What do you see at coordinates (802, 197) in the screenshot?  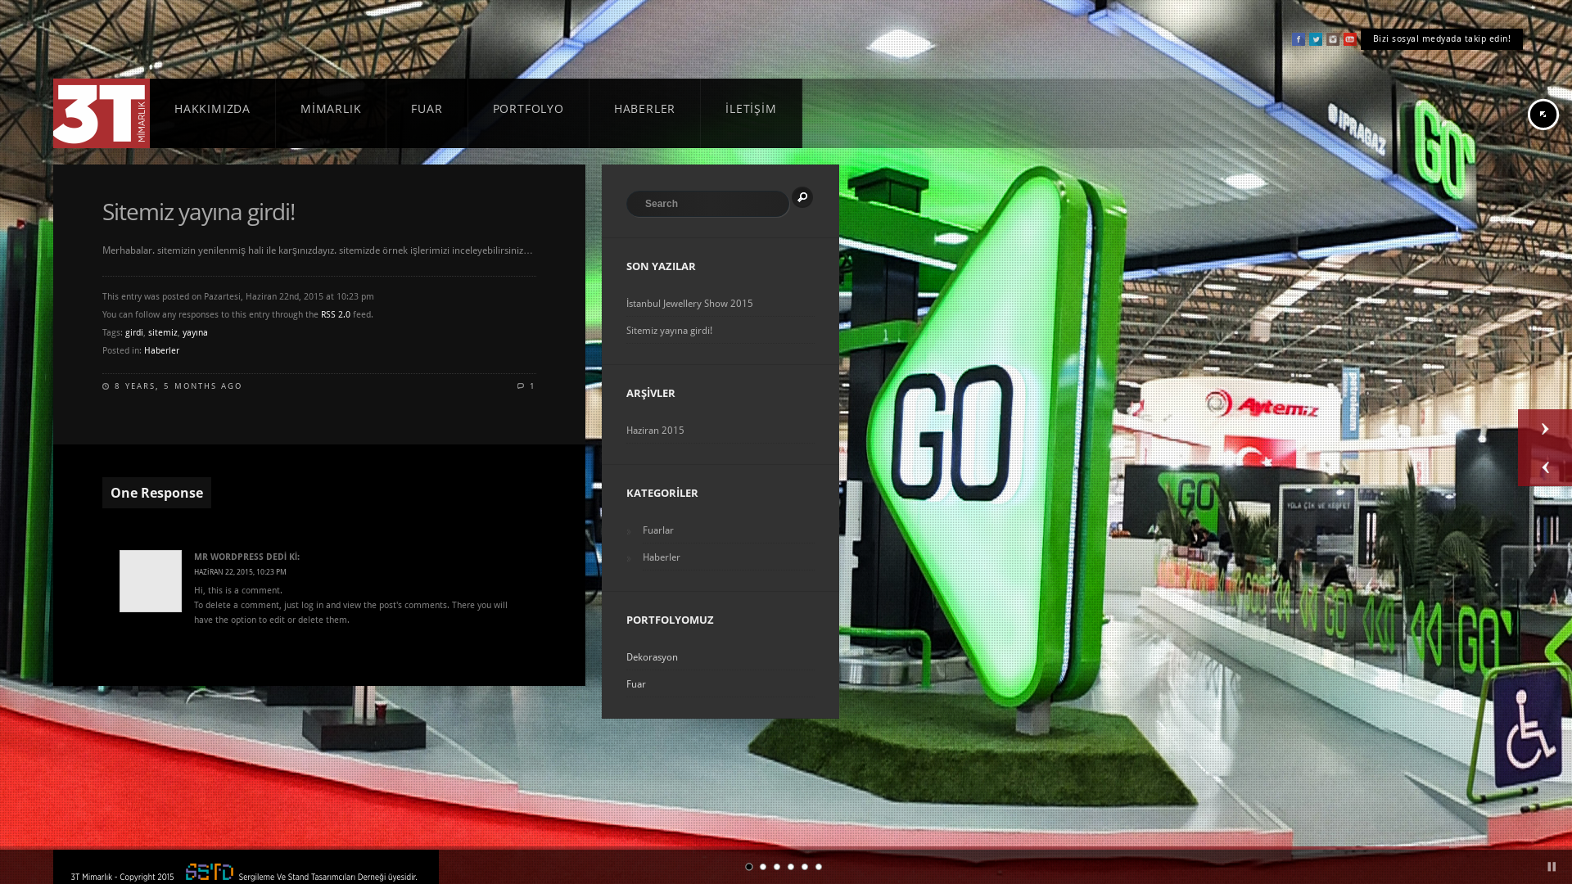 I see `Search` at bounding box center [802, 197].